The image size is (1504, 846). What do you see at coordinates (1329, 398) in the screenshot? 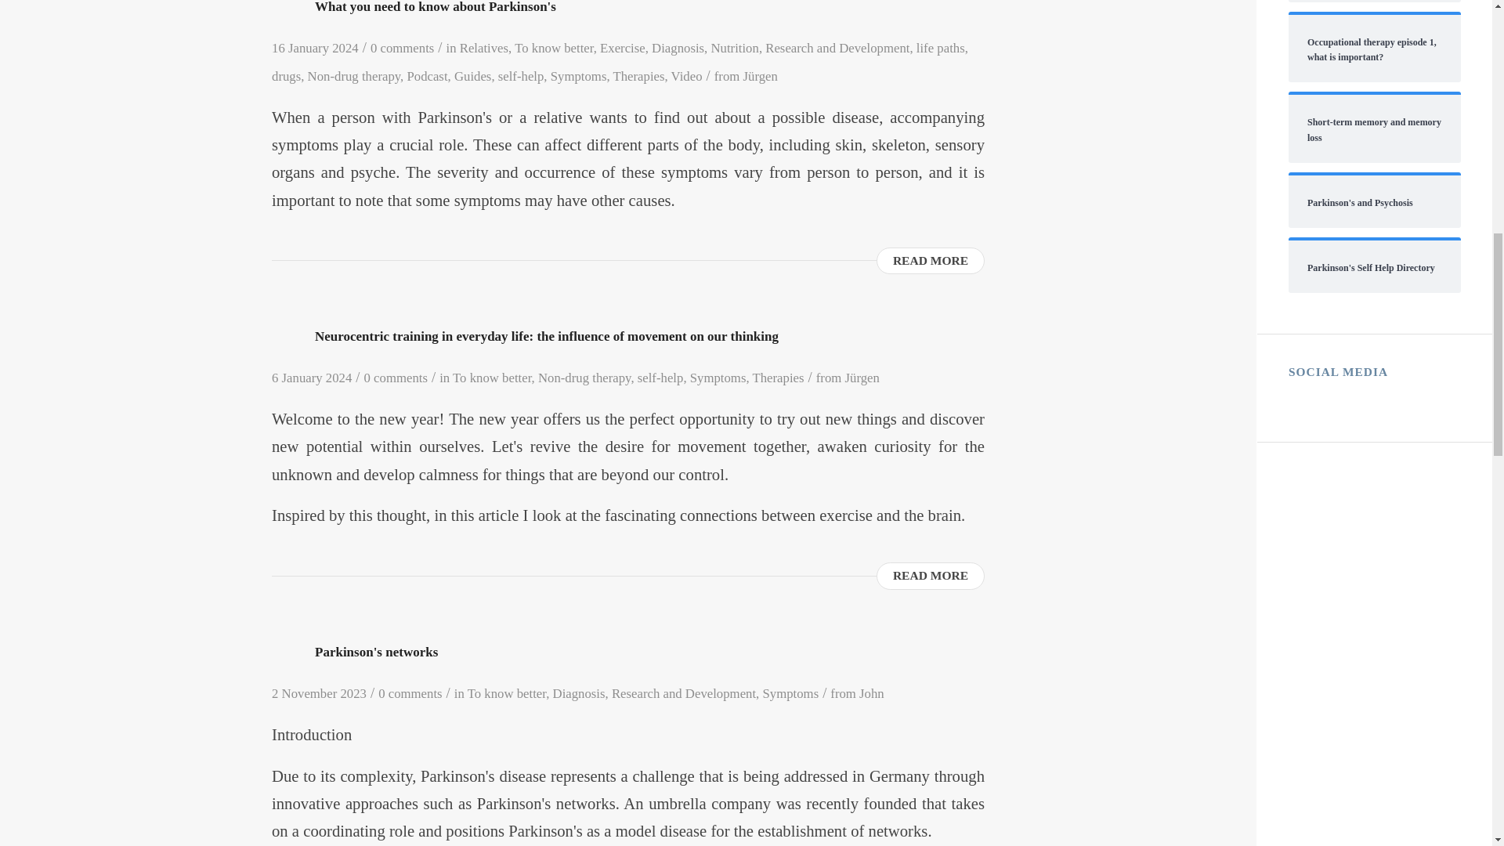
I see `Instagram` at bounding box center [1329, 398].